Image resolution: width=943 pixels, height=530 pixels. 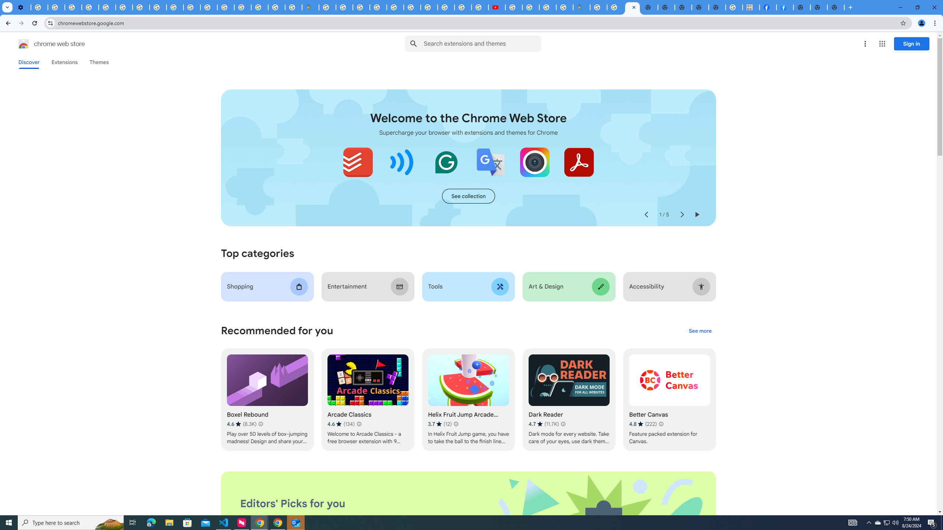 I want to click on Learn more about results and reviews "Arcade Classics", so click(x=359, y=424).